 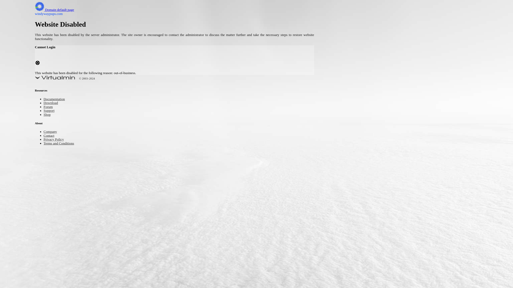 What do you see at coordinates (49, 107) in the screenshot?
I see `Forum` at bounding box center [49, 107].